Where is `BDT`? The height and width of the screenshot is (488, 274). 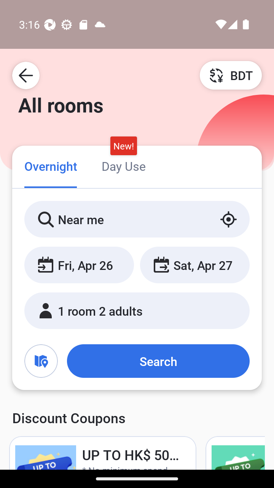
BDT is located at coordinates (231, 75).